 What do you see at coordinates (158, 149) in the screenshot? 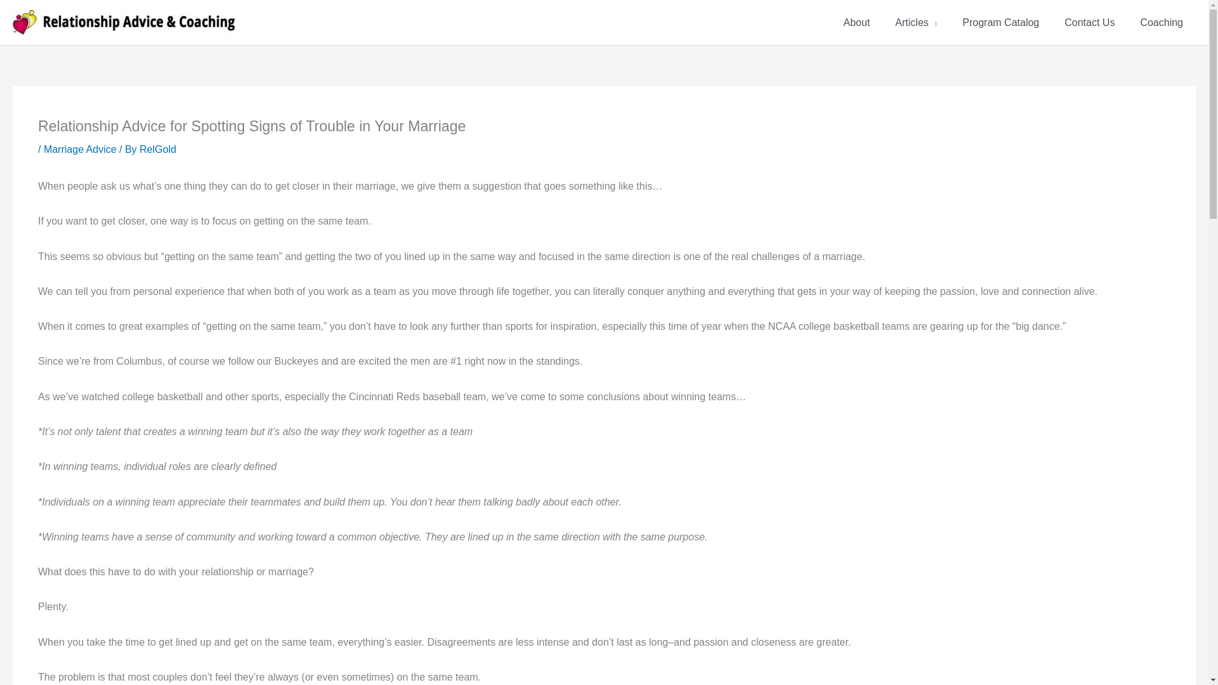
I see `View all posts by RelGold` at bounding box center [158, 149].